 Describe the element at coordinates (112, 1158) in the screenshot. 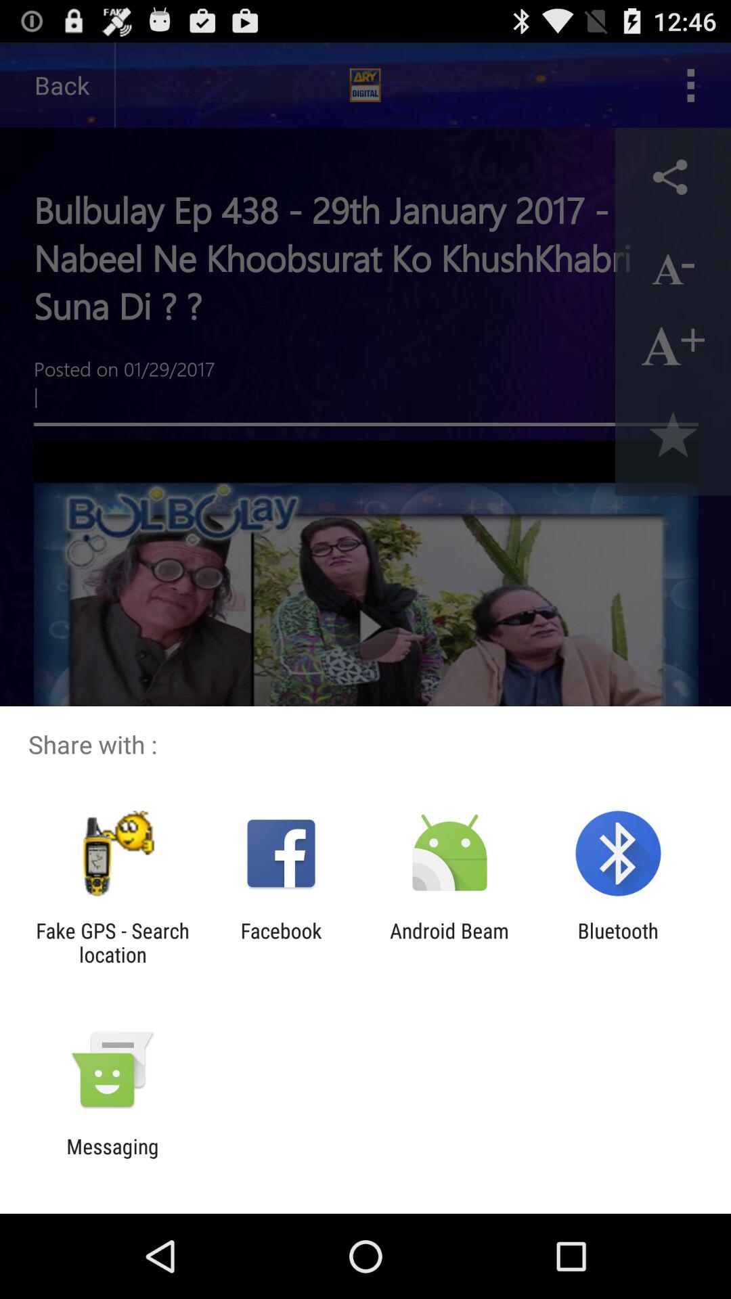

I see `scroll to messaging app` at that location.